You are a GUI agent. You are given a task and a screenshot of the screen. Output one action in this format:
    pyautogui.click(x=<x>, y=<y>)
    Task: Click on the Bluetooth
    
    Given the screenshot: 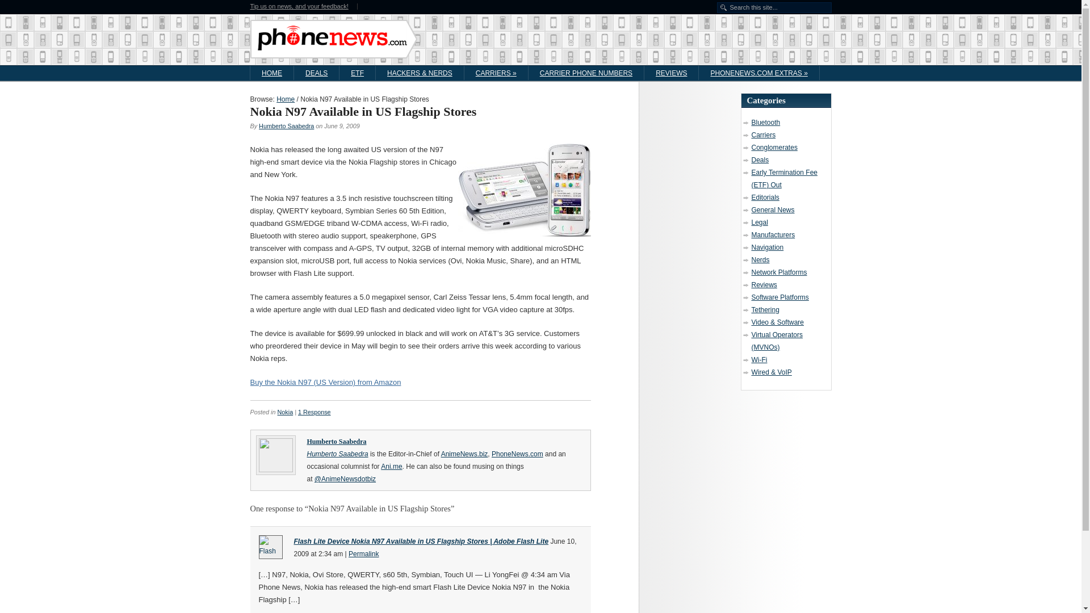 What is the action you would take?
    pyautogui.click(x=766, y=123)
    